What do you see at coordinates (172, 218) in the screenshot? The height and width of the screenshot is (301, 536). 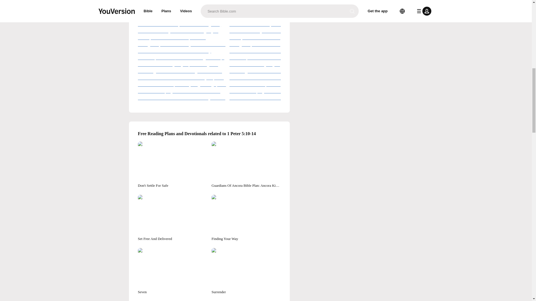 I see `Set Free And Delivered` at bounding box center [172, 218].